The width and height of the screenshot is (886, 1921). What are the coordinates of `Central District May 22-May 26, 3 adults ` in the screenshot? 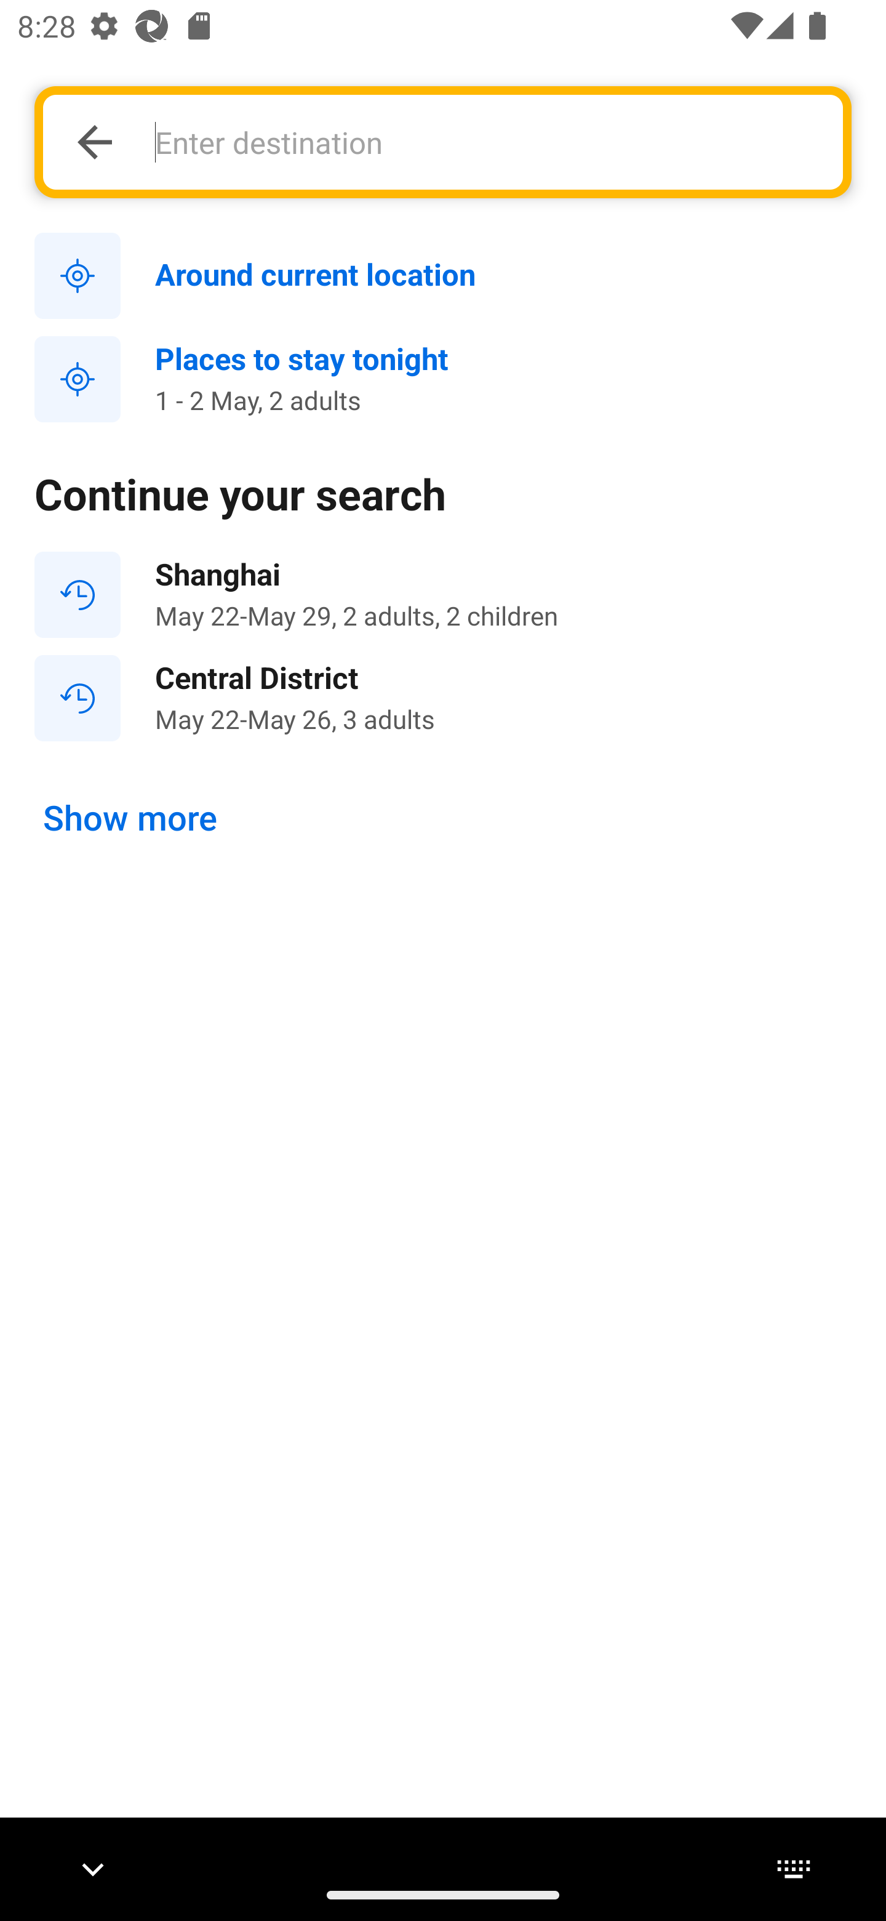 It's located at (443, 698).